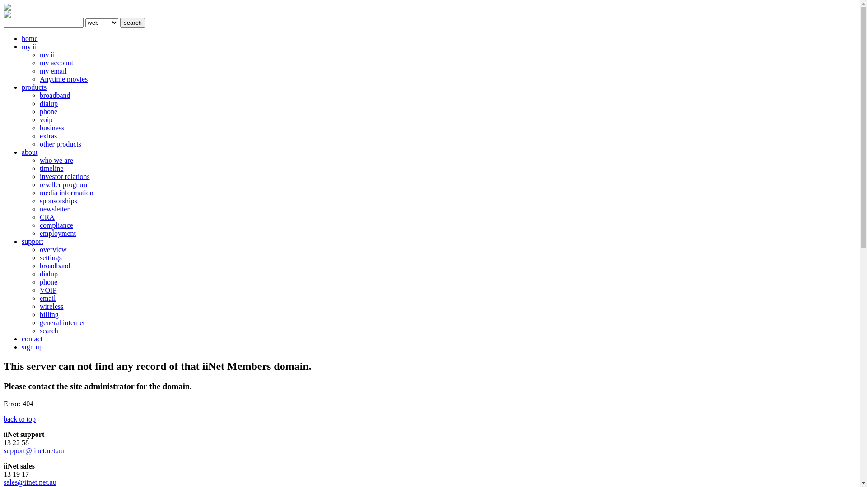 Image resolution: width=867 pixels, height=487 pixels. What do you see at coordinates (30, 482) in the screenshot?
I see `sales@iinet.net.au` at bounding box center [30, 482].